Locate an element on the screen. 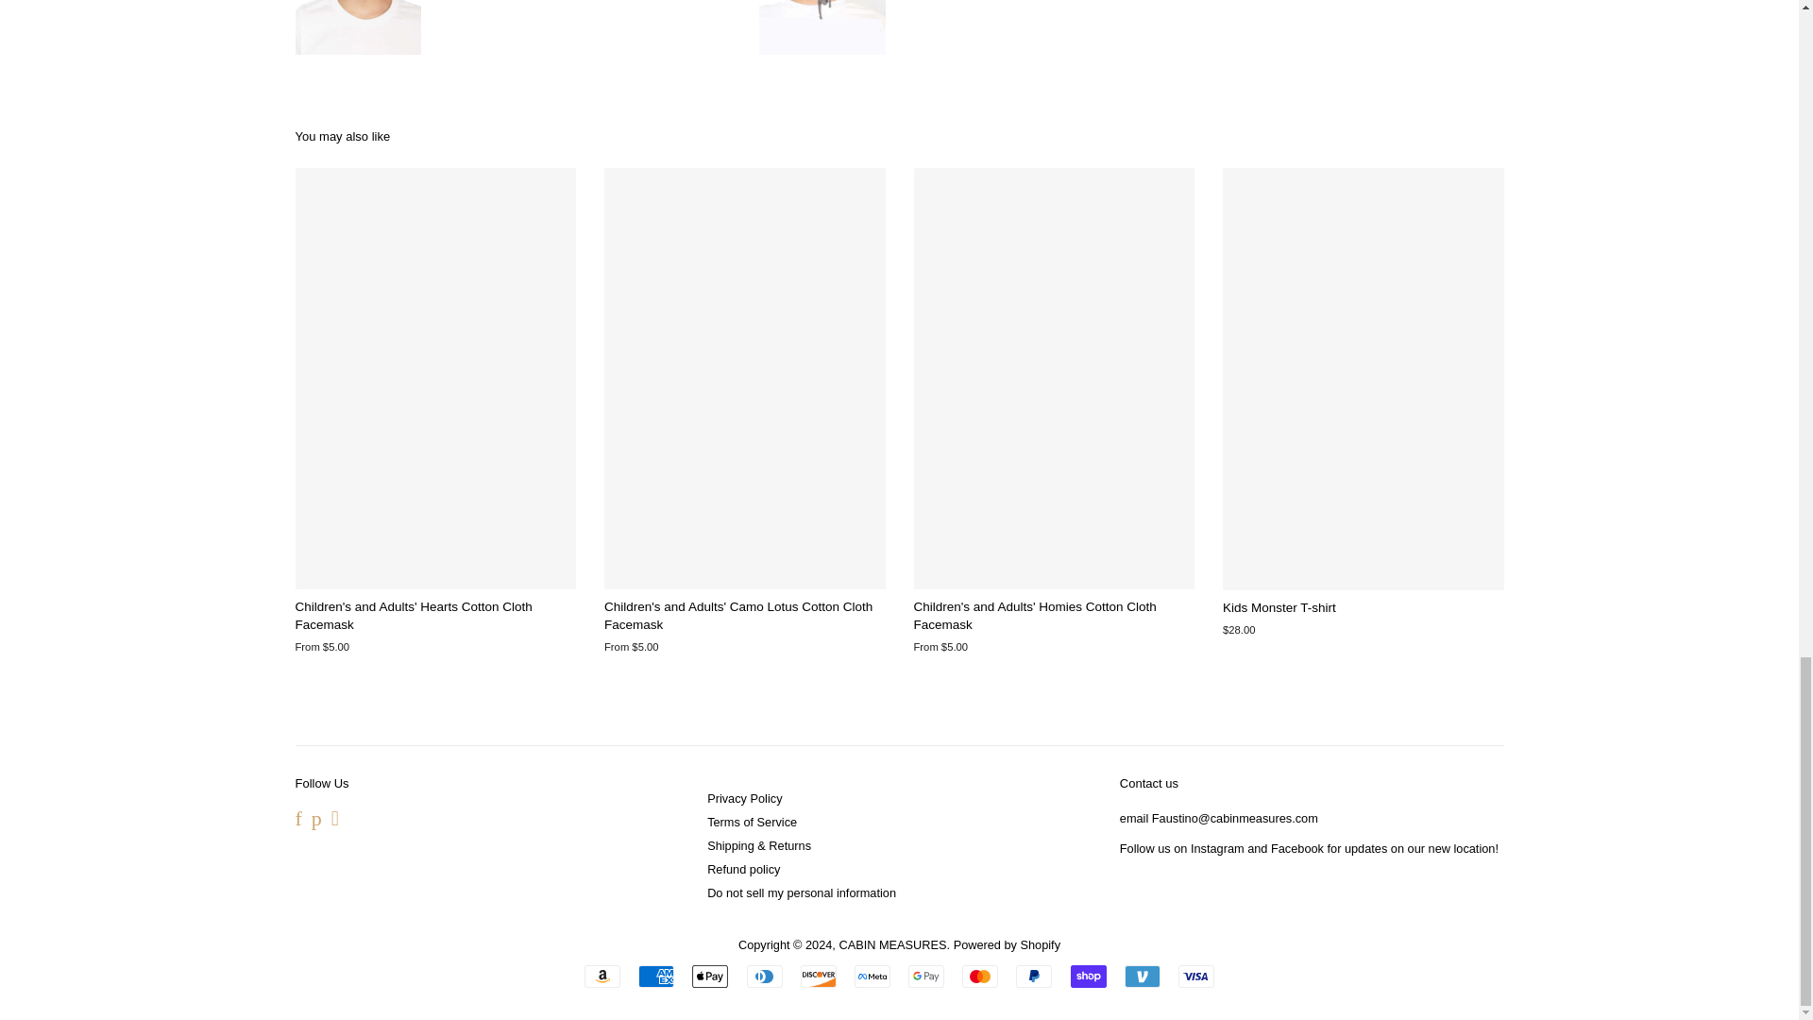  Google Pay is located at coordinates (925, 977).